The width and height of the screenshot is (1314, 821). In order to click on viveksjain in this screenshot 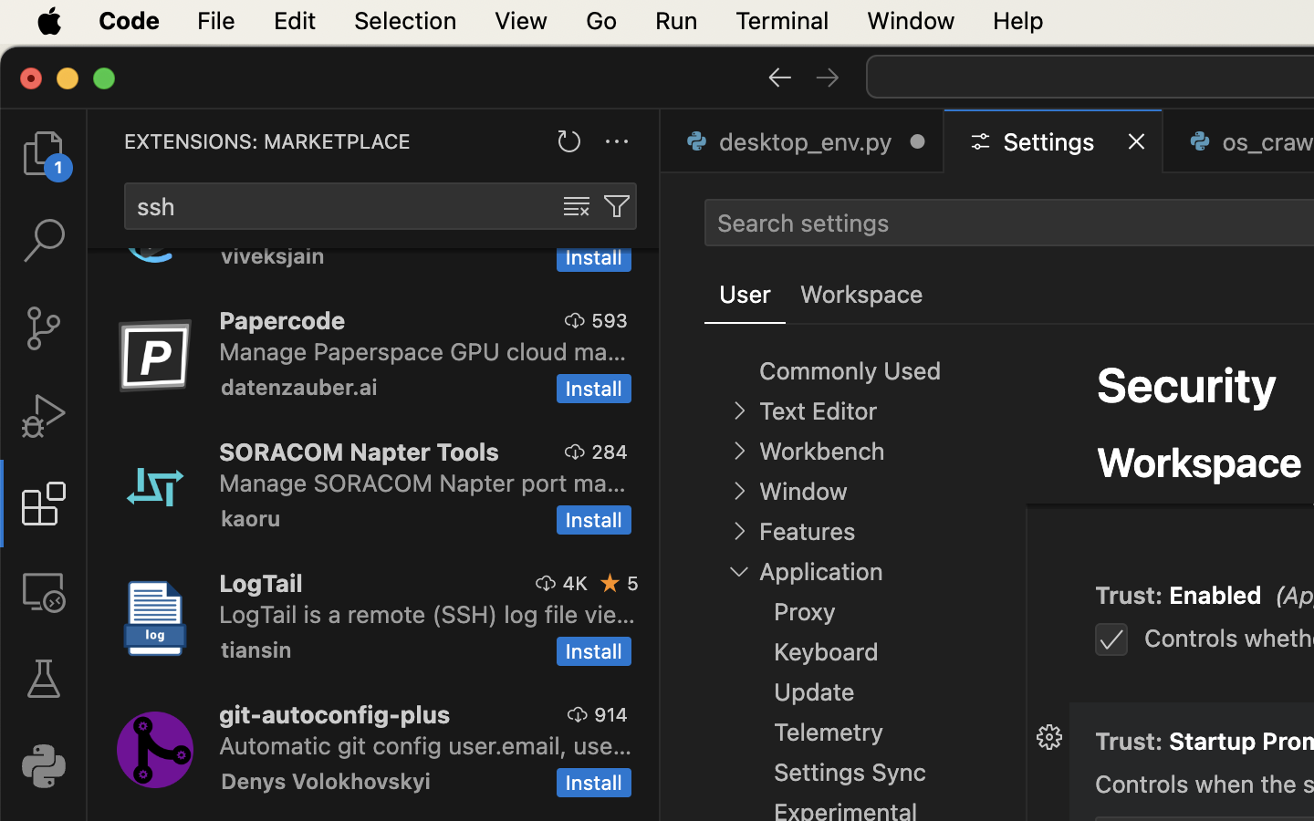, I will do `click(273, 258)`.